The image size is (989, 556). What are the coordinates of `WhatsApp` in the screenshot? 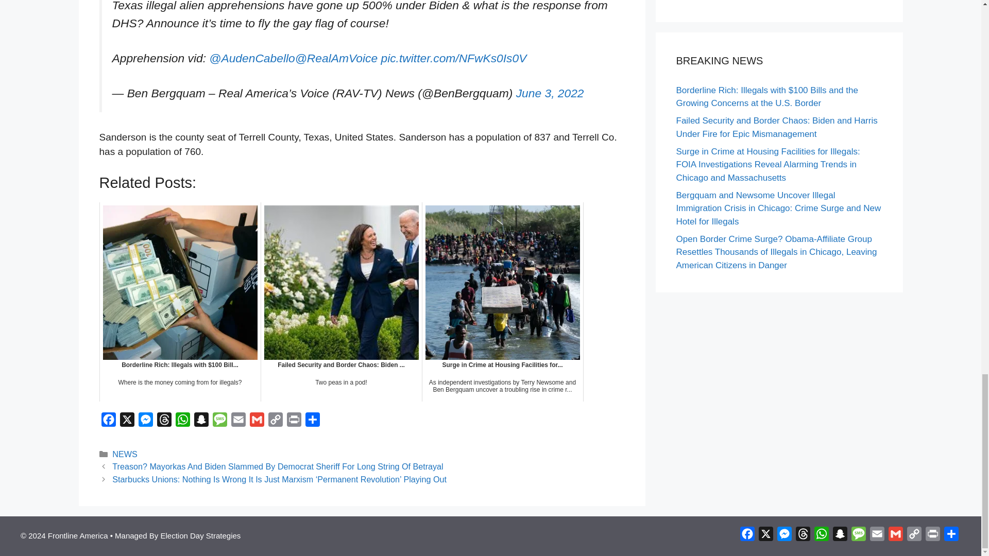 It's located at (182, 422).